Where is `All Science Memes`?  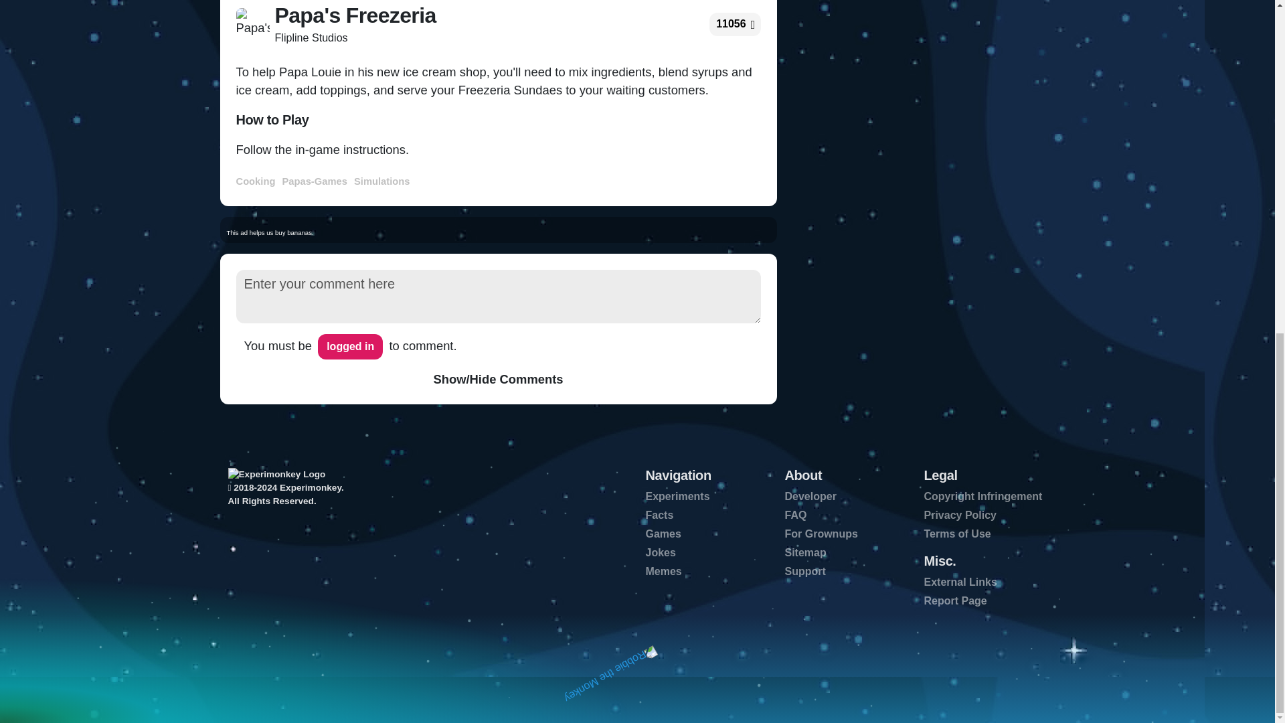 All Science Memes is located at coordinates (663, 570).